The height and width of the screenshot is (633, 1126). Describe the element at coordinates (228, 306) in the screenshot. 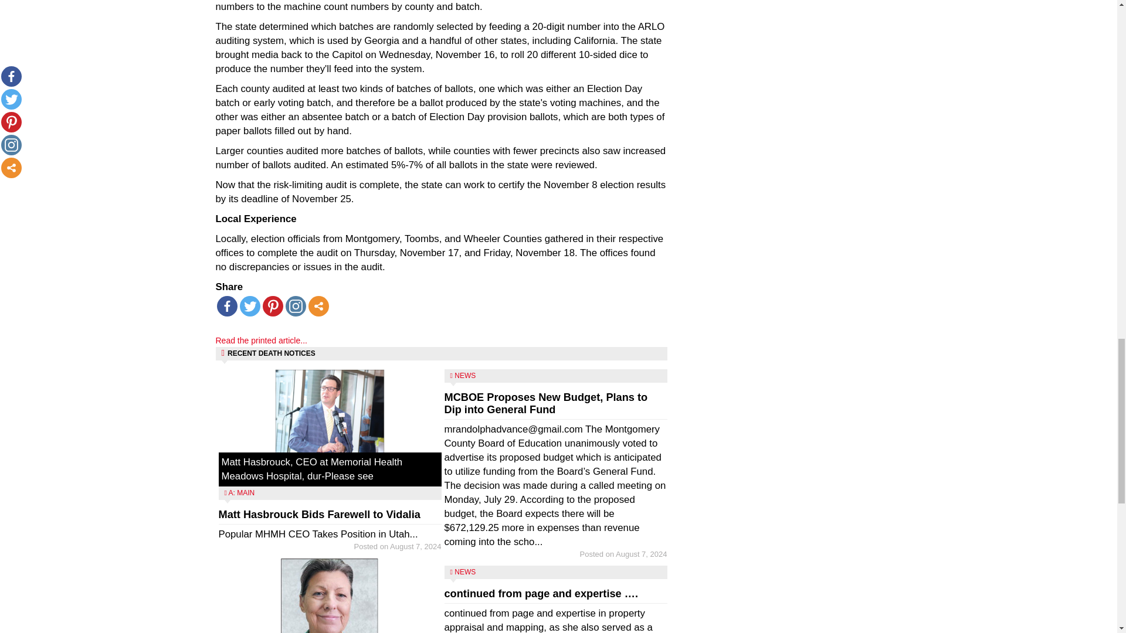

I see `Facebook` at that location.